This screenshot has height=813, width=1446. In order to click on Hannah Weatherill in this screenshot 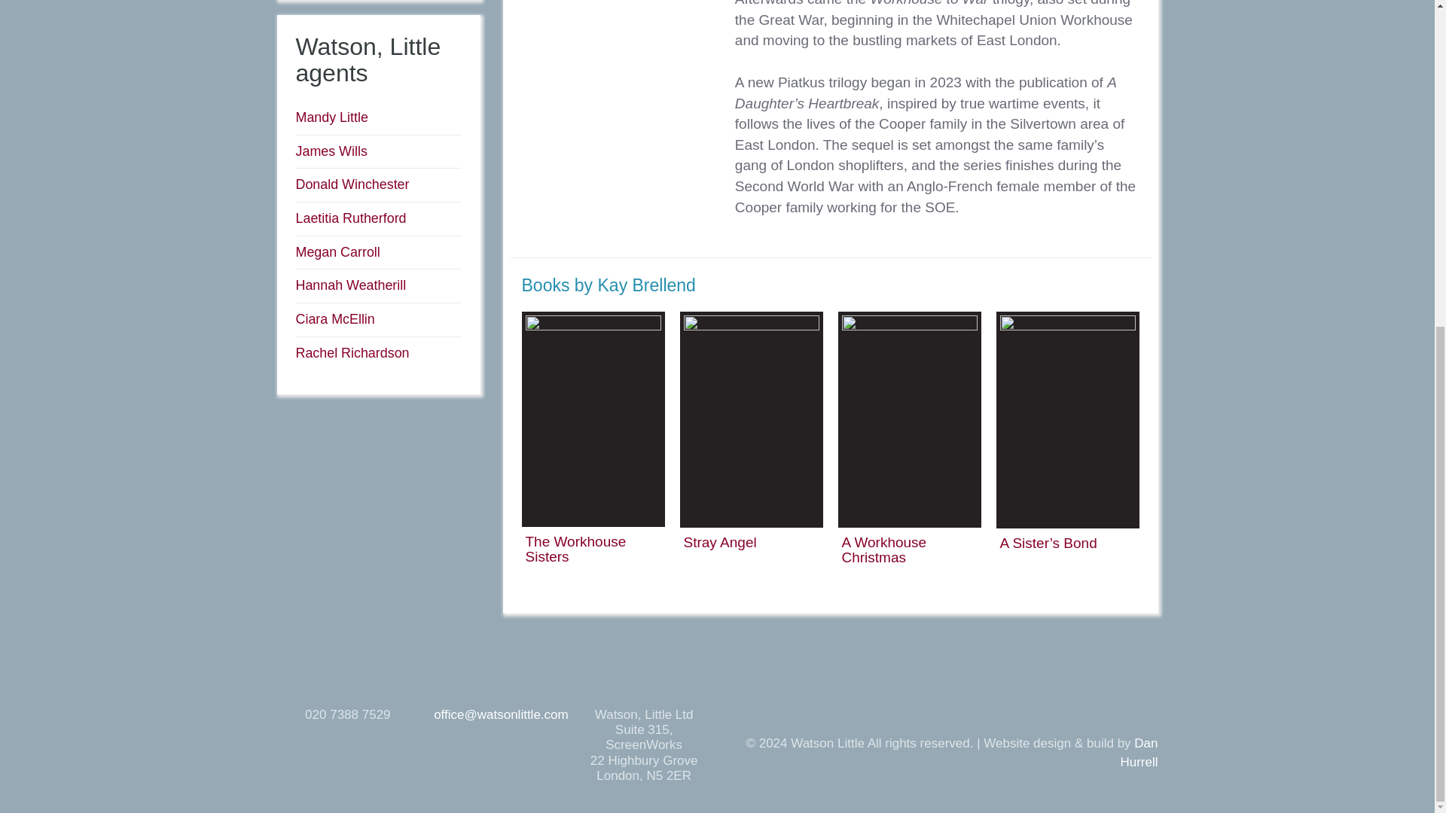, I will do `click(350, 285)`.